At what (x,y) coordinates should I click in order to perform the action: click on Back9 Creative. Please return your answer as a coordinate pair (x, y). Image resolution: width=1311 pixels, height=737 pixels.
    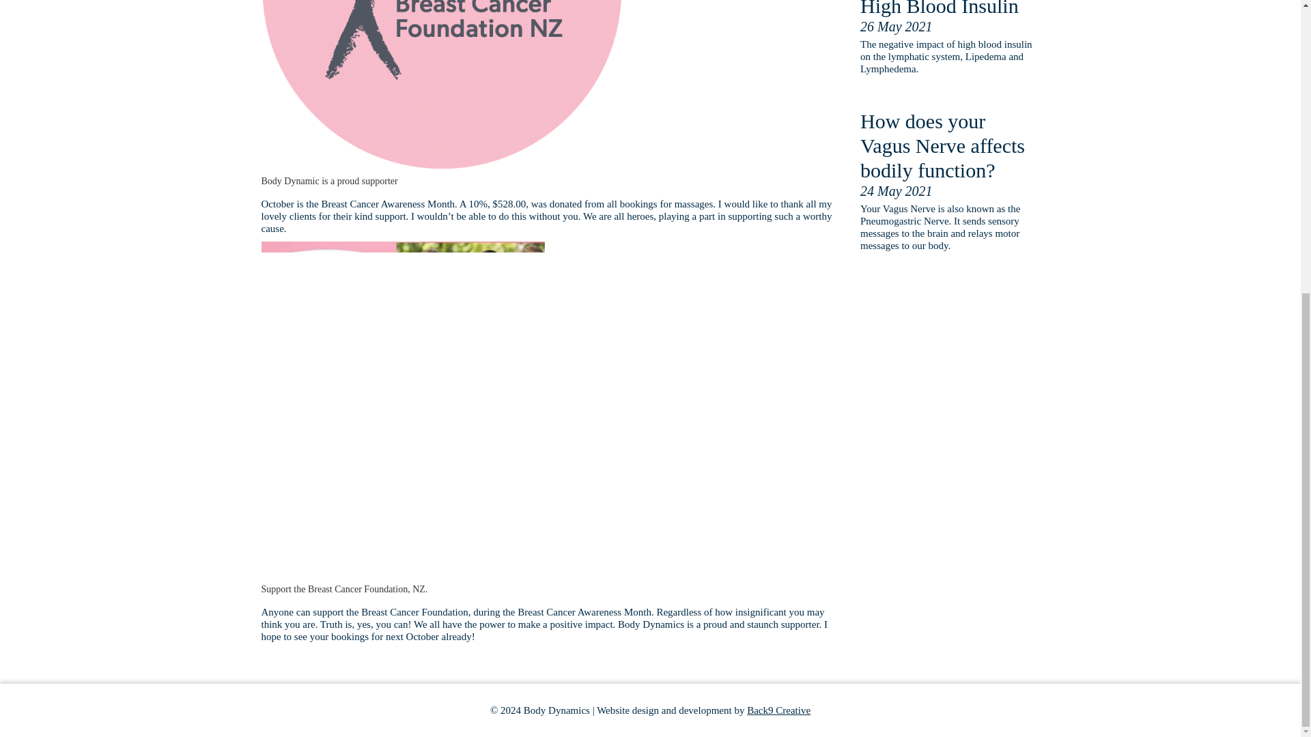
    Looking at the image, I should click on (778, 710).